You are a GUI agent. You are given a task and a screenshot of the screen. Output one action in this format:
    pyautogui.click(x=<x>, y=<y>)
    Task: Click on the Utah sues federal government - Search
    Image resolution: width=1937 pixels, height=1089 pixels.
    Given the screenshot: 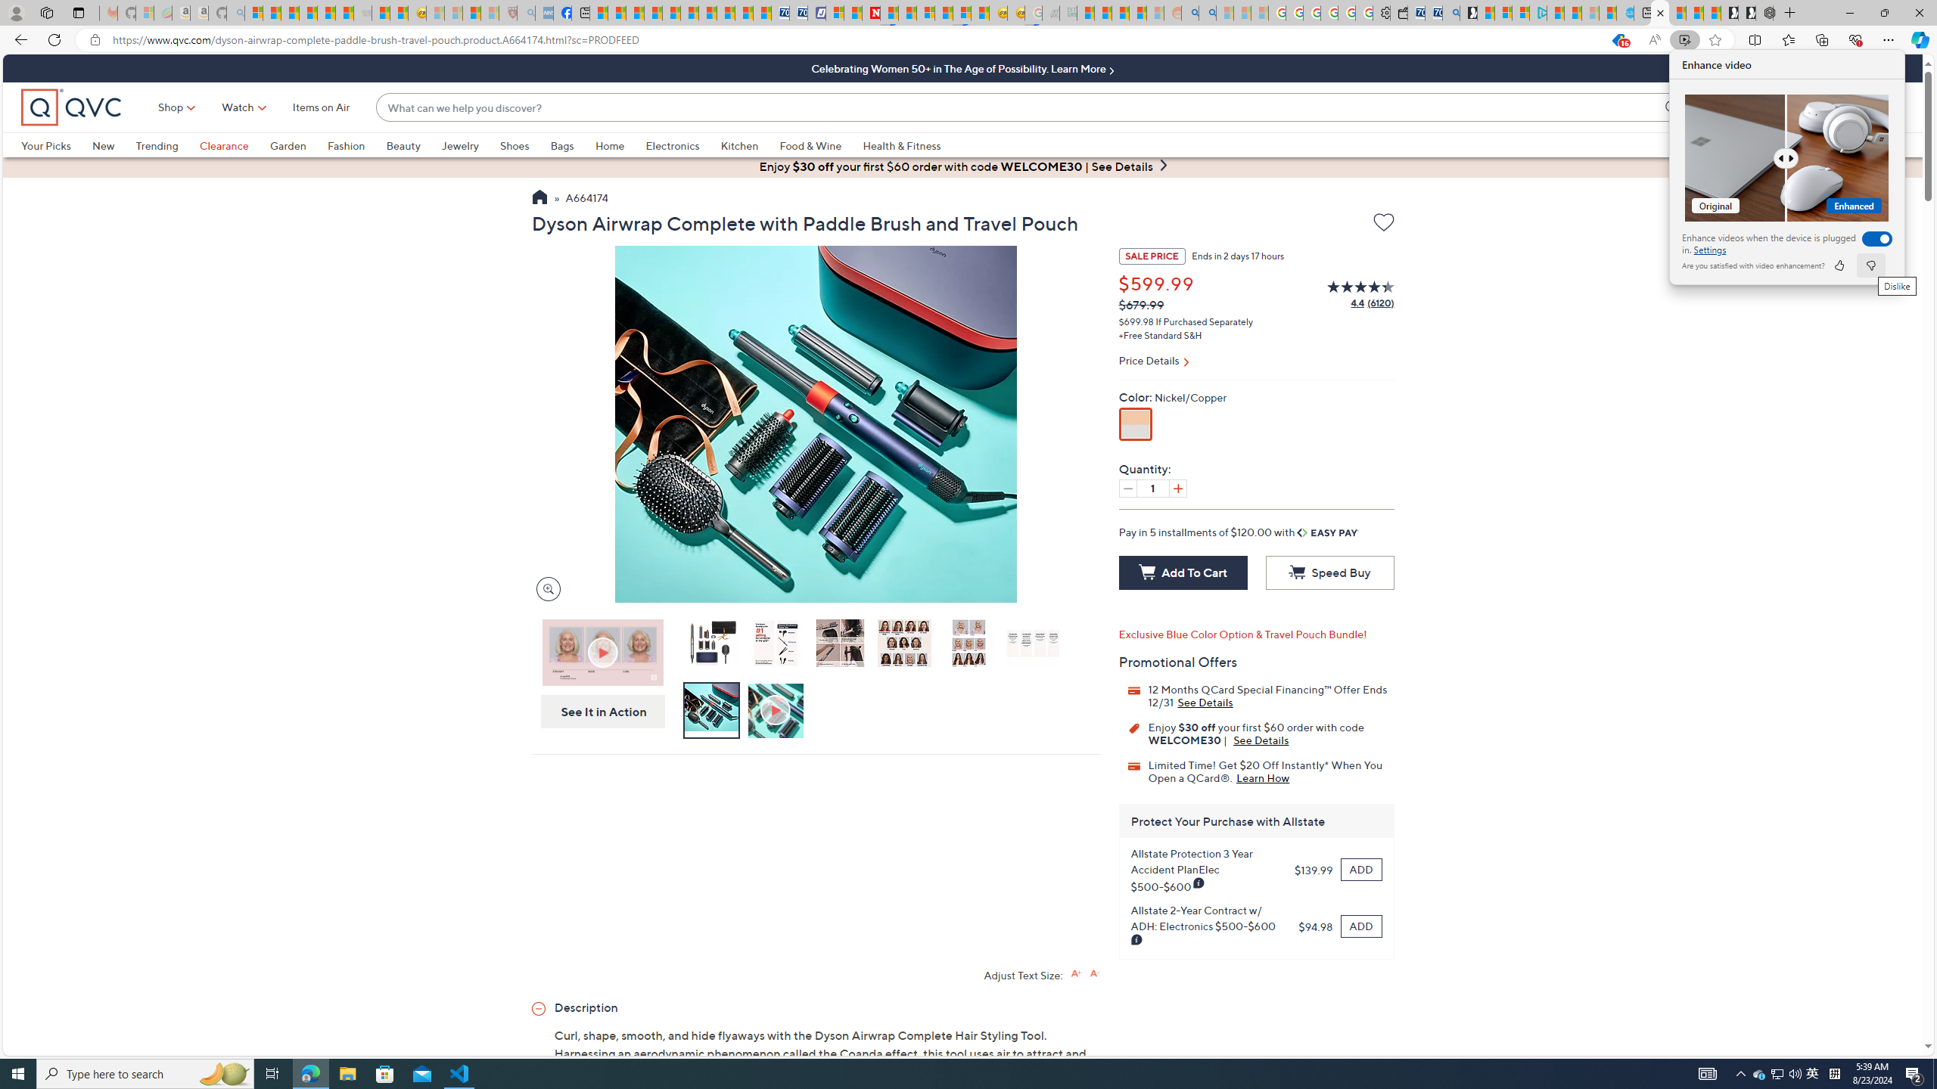 What is the action you would take?
    pyautogui.click(x=1208, y=13)
    